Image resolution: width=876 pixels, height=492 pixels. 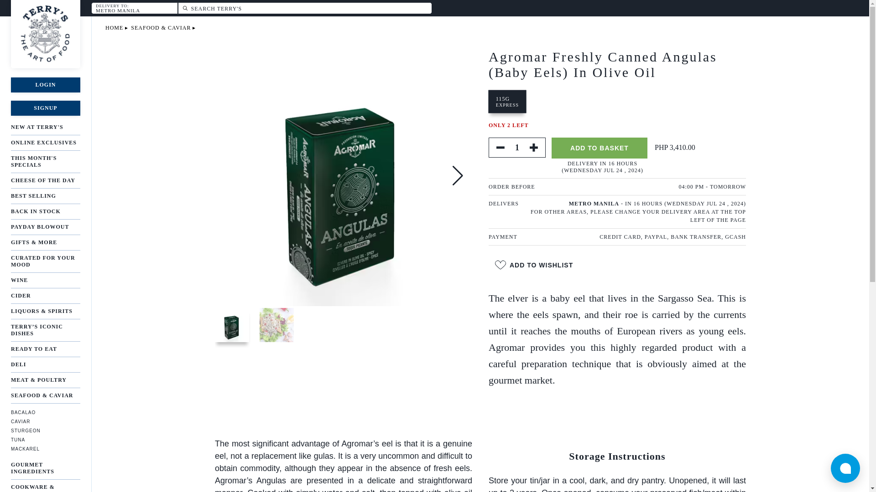 I want to click on Submit the search query., so click(x=845, y=468).